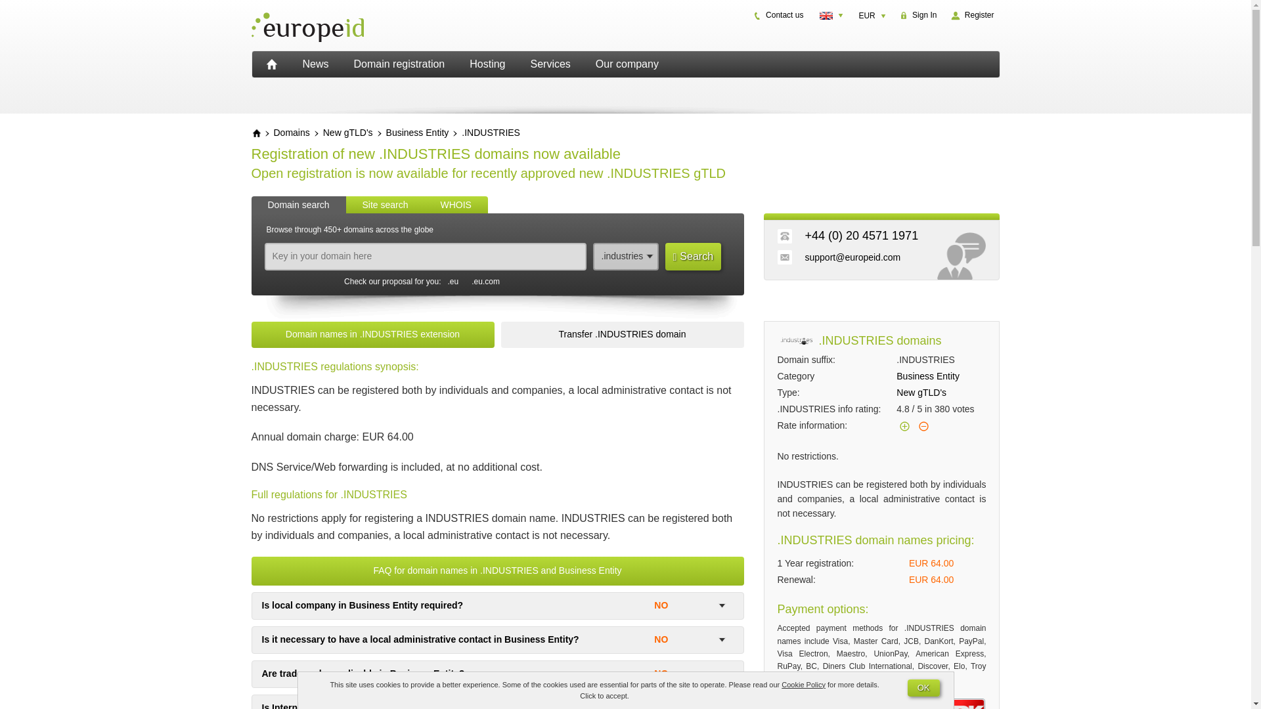  I want to click on Services, so click(550, 64).